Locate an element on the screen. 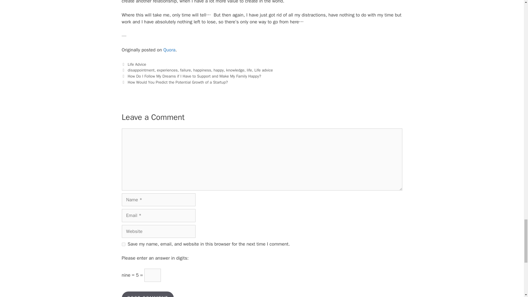 The image size is (528, 297). Quora is located at coordinates (169, 50).